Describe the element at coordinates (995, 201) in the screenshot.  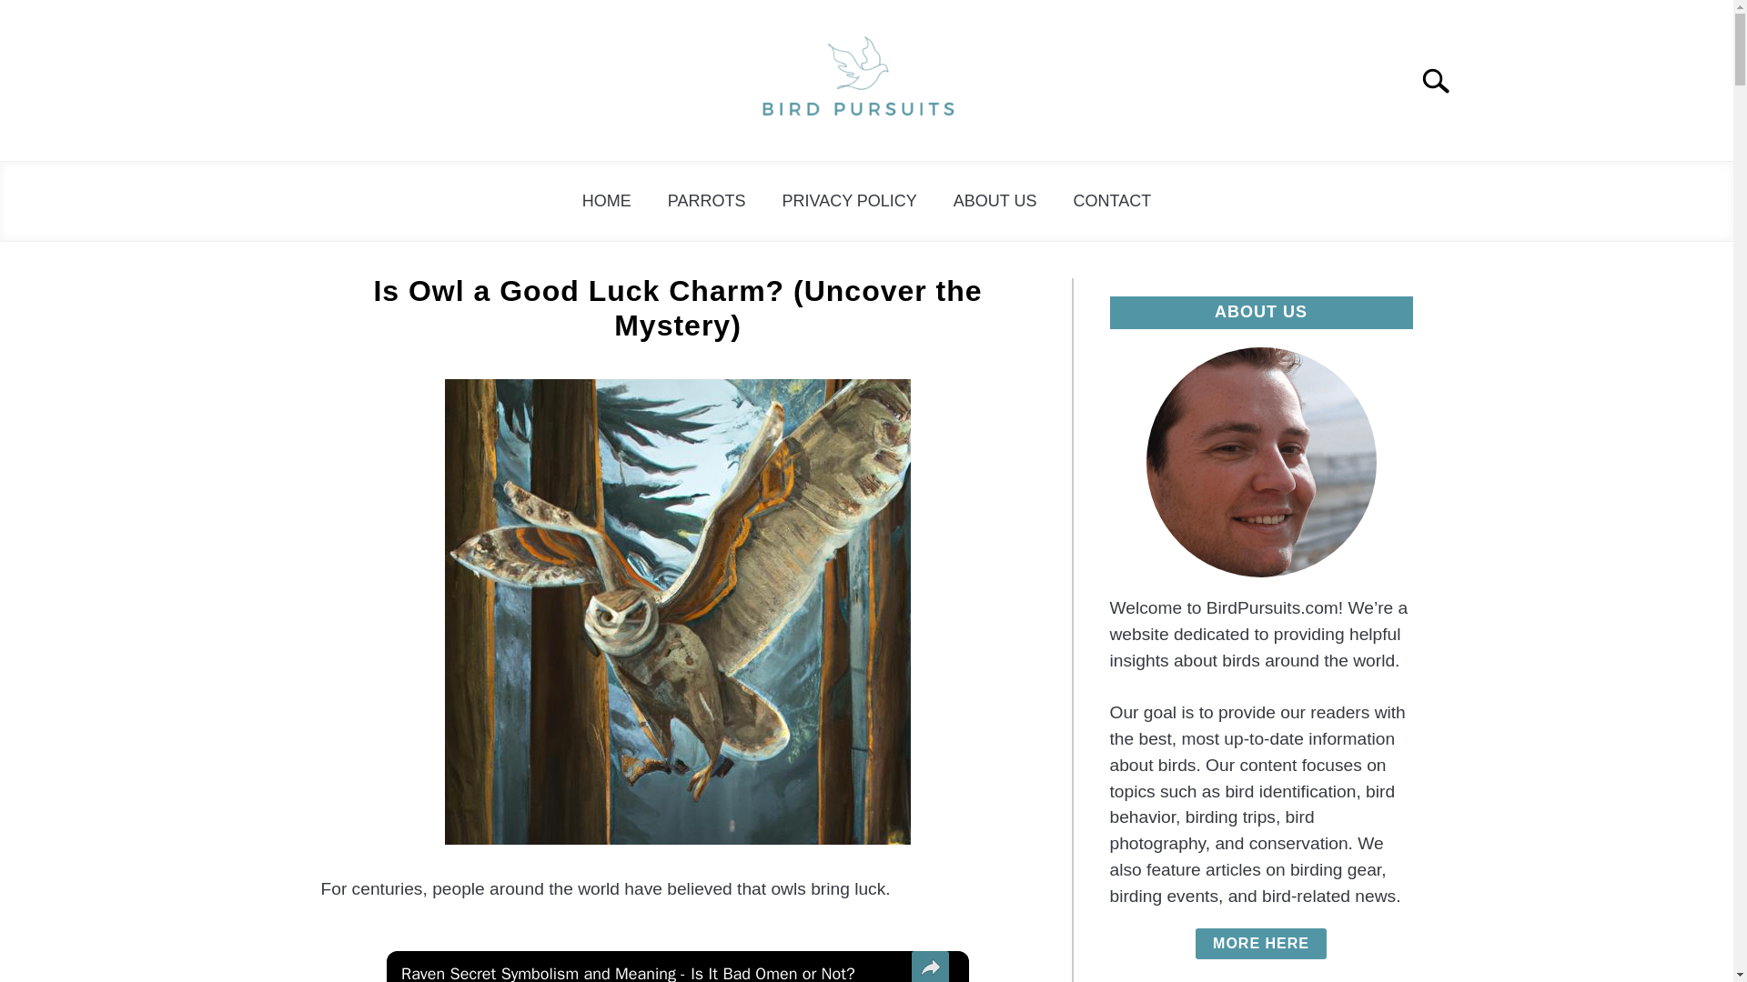
I see `ABOUT US` at that location.